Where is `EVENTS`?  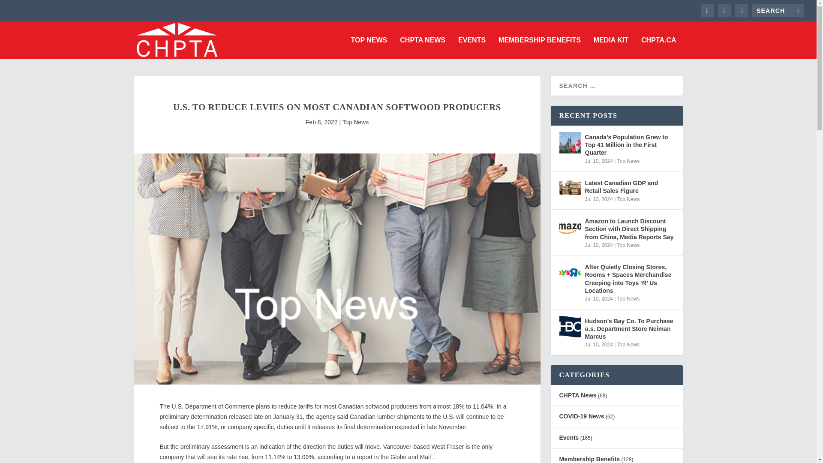
EVENTS is located at coordinates (472, 48).